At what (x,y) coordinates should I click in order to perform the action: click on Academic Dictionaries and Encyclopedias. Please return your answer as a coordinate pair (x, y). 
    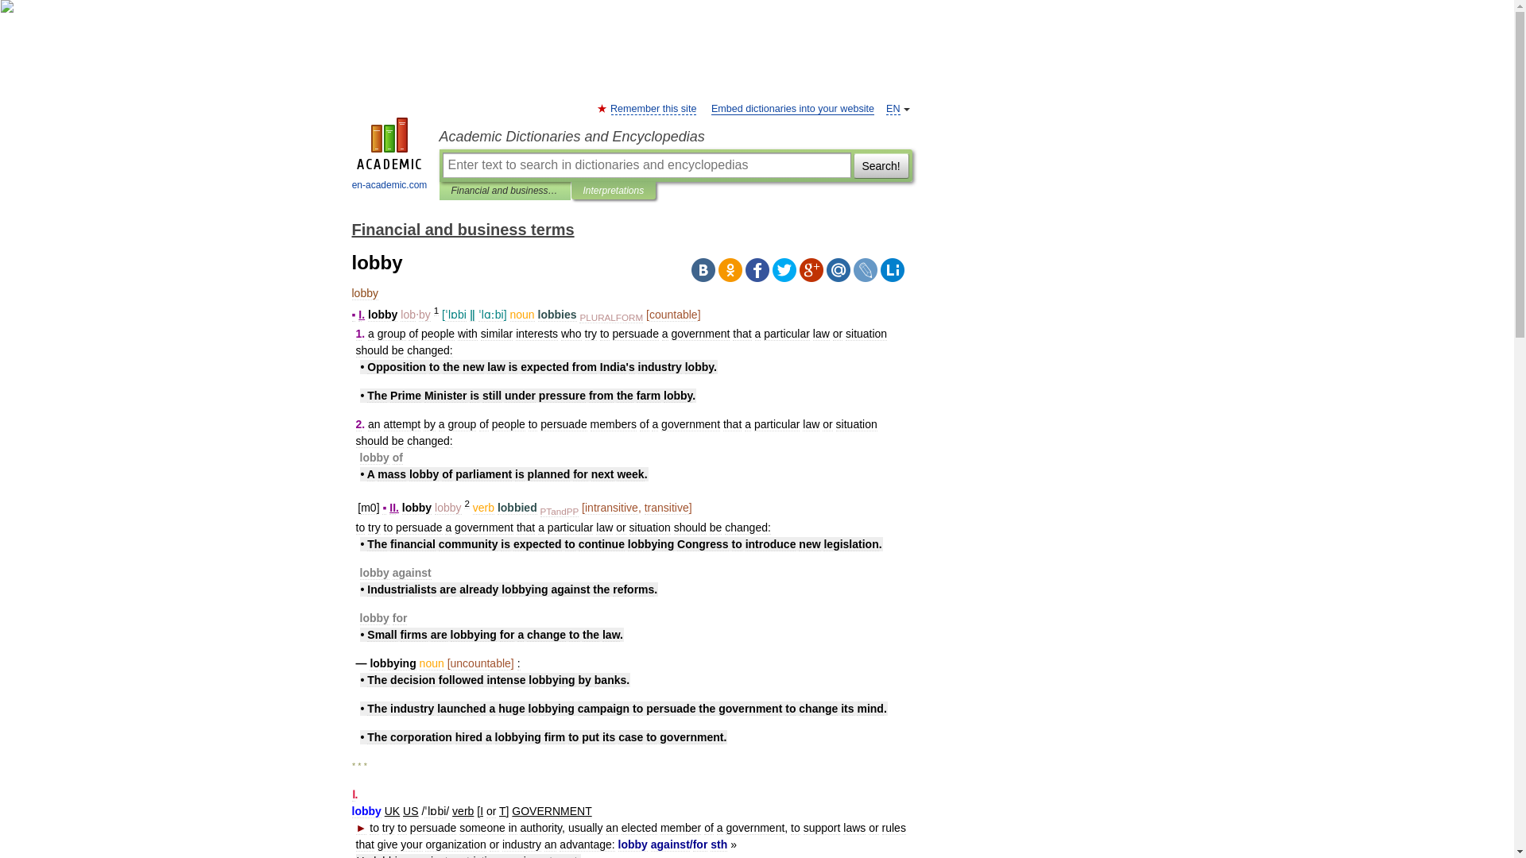
    Looking at the image, I should click on (675, 137).